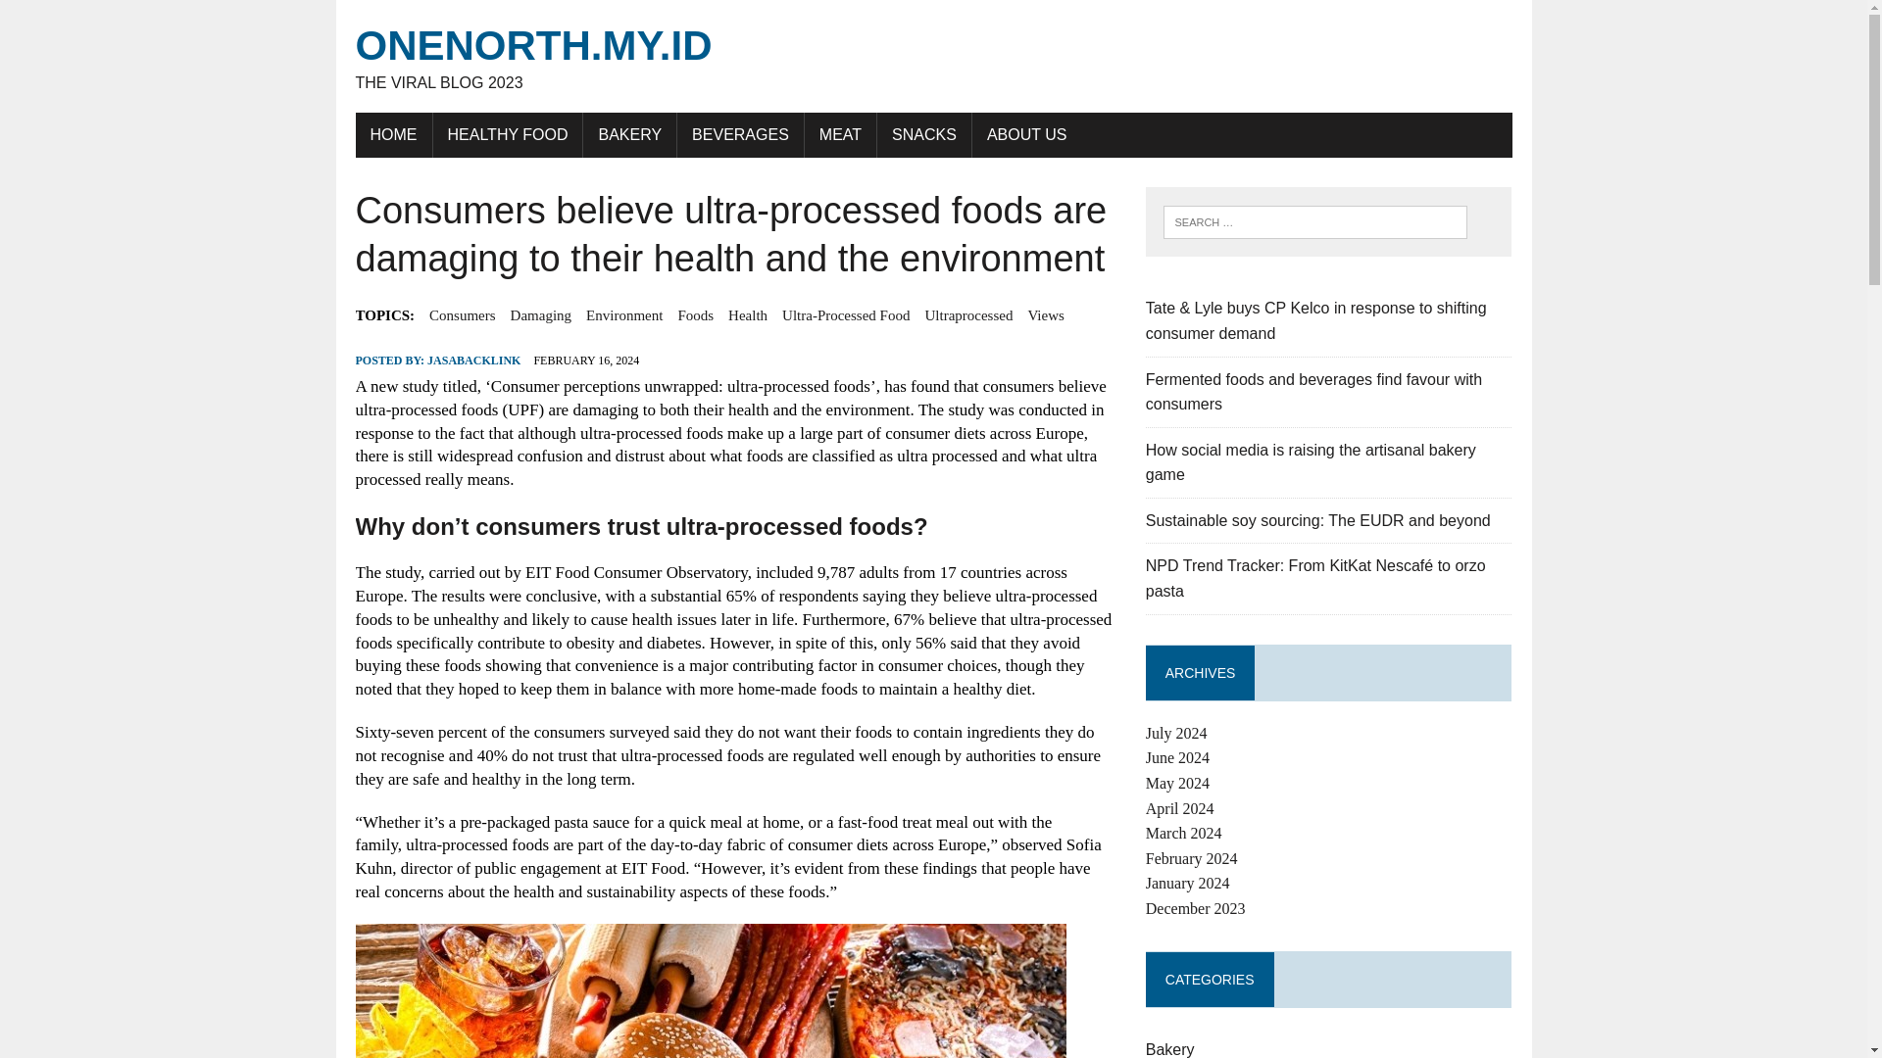 The height and width of the screenshot is (1058, 1882). Describe the element at coordinates (629, 134) in the screenshot. I see `BAKERY` at that location.